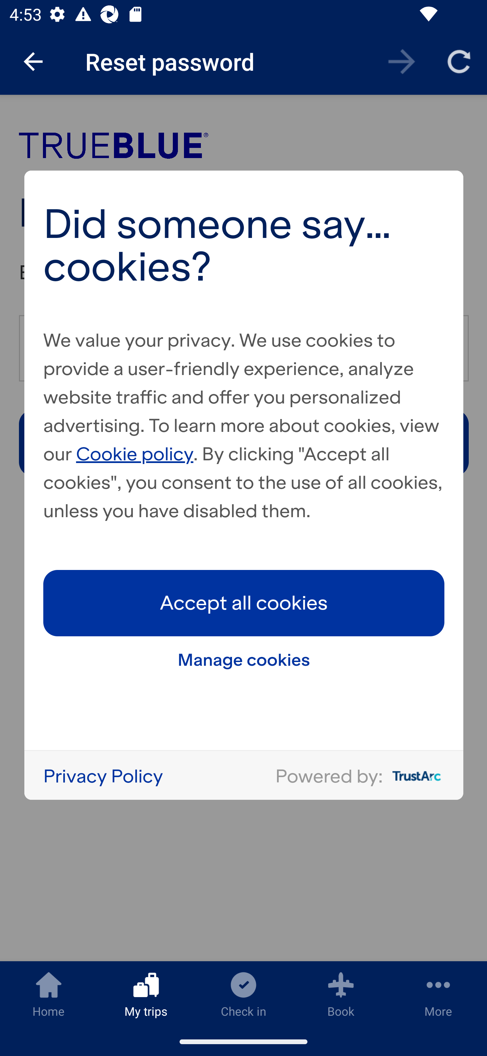 The image size is (487, 1056). I want to click on Reload, so click(459, 61).